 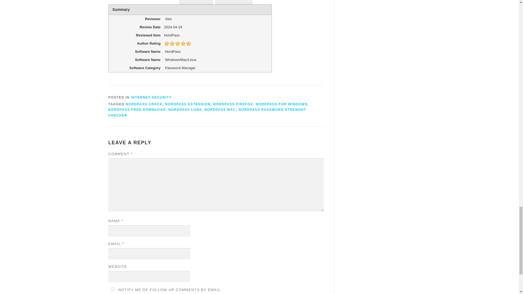 What do you see at coordinates (144, 104) in the screenshot?
I see `NORDPASS CRACK` at bounding box center [144, 104].